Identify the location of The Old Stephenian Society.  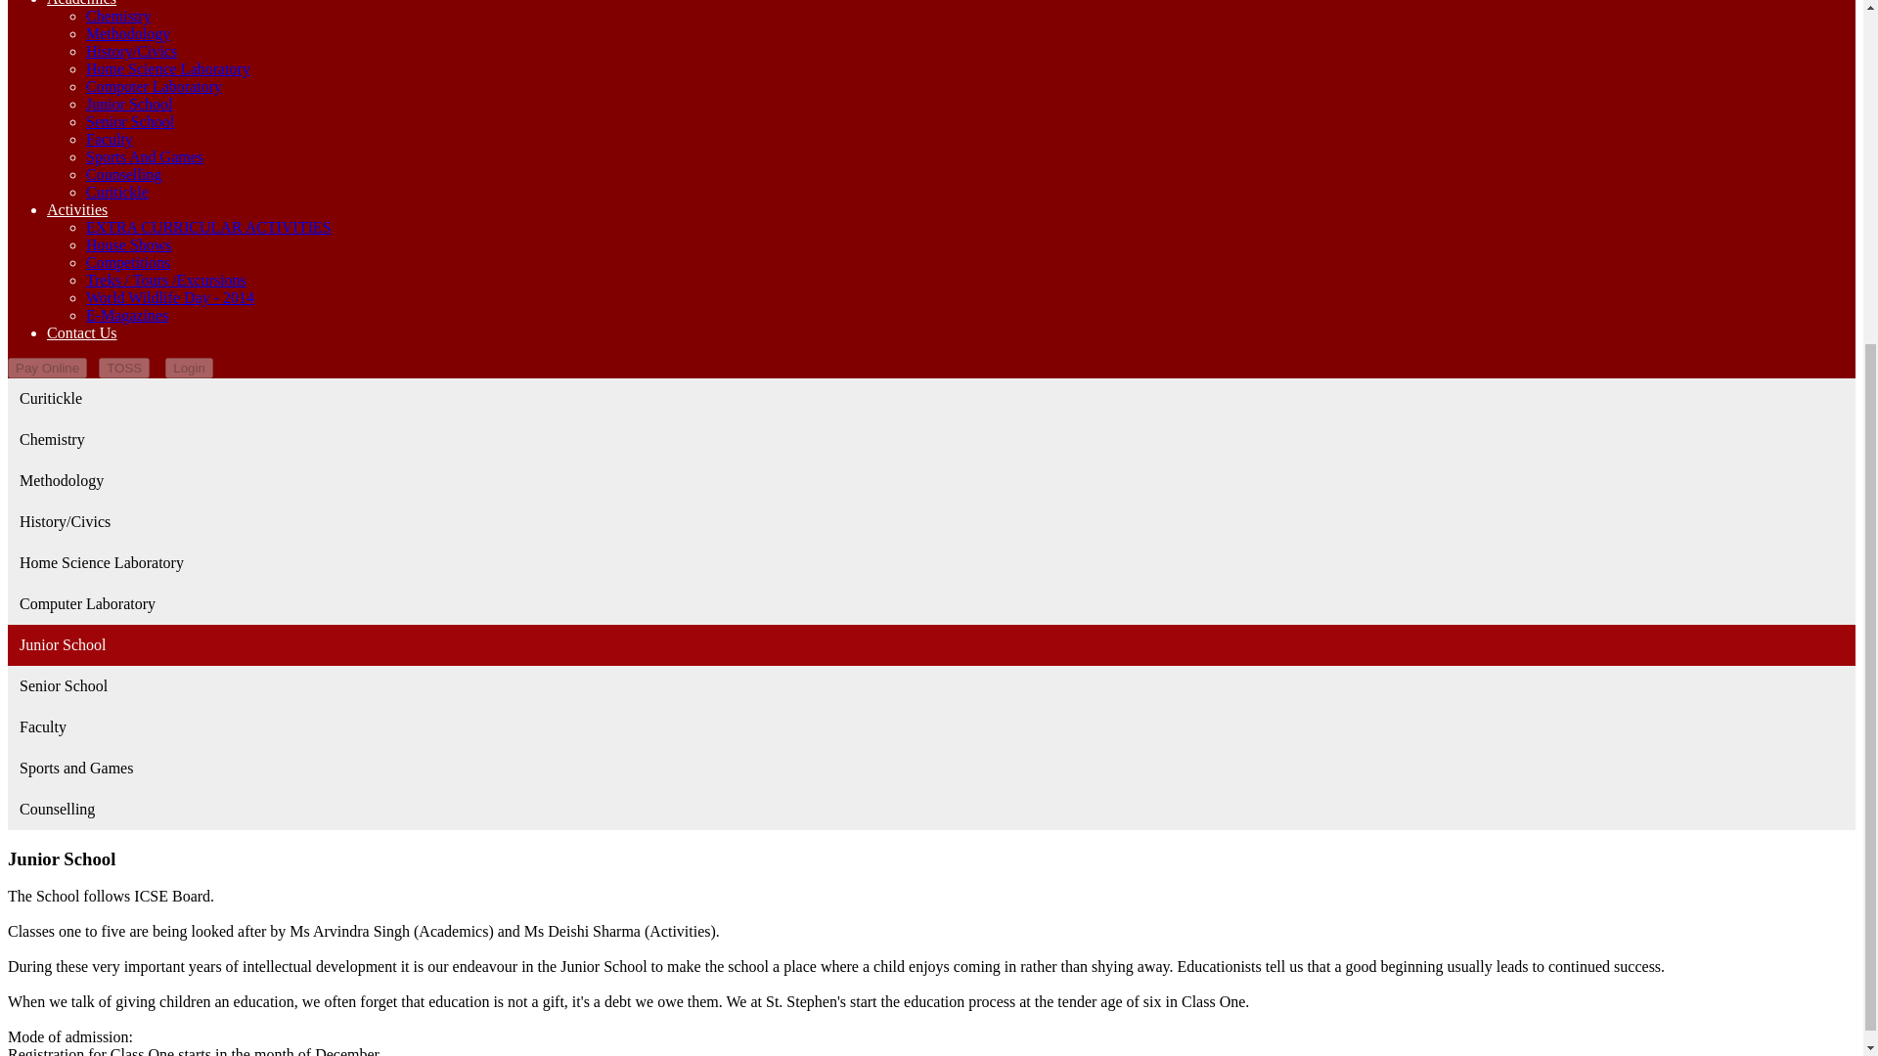
(124, 368).